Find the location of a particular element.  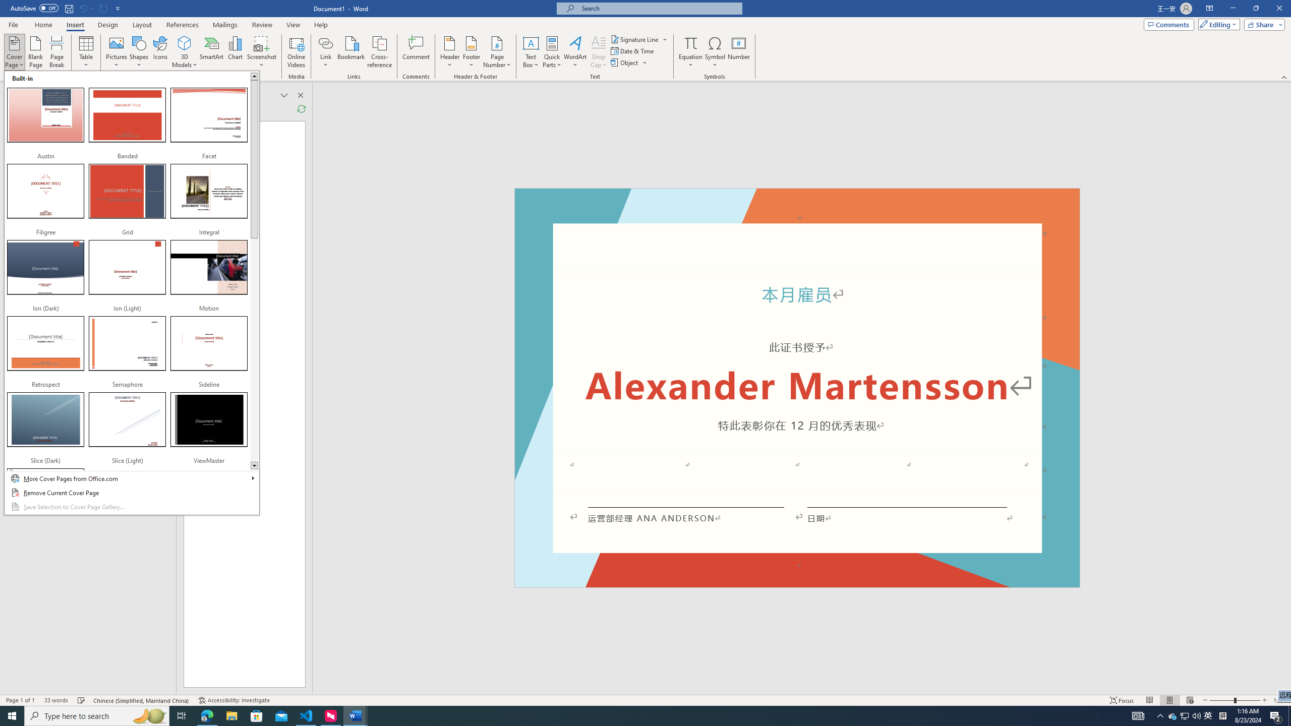

Word - 2 running windows is located at coordinates (355, 716).